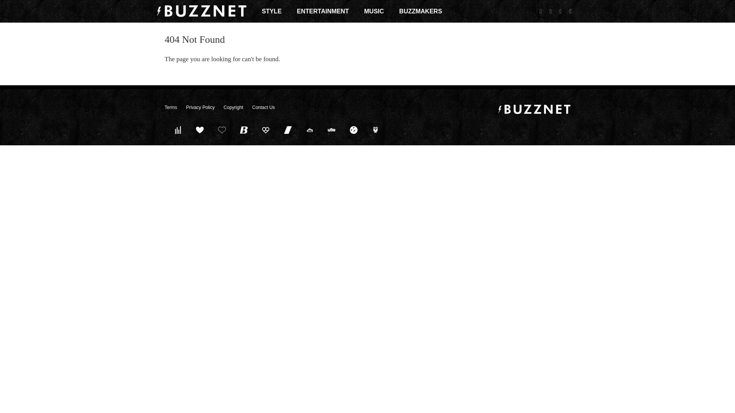  I want to click on BleacherBreaker, so click(244, 130).